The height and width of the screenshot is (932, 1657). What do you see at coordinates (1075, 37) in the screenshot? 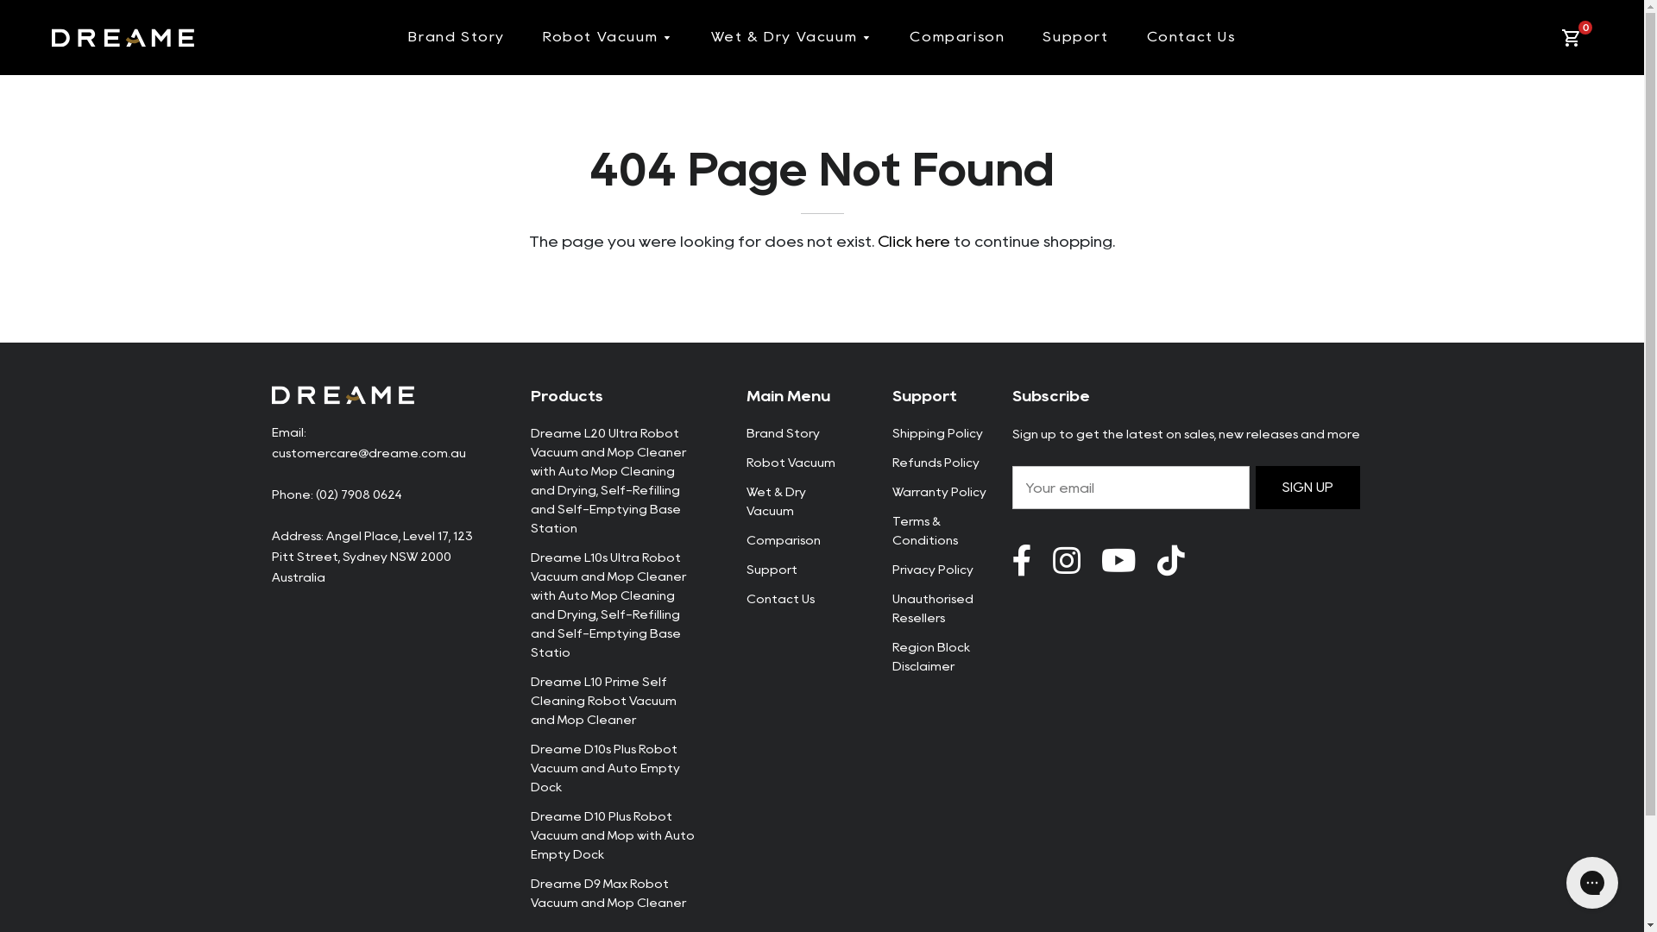
I see `Support` at bounding box center [1075, 37].